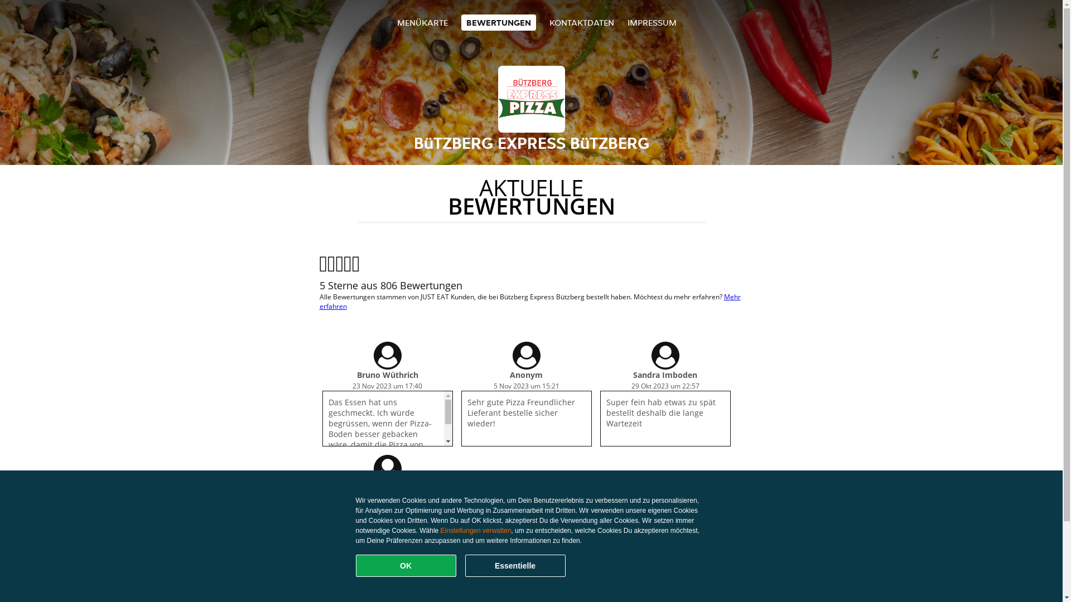 The height and width of the screenshot is (602, 1071). What do you see at coordinates (582, 22) in the screenshot?
I see `KONTAKTDATEN` at bounding box center [582, 22].